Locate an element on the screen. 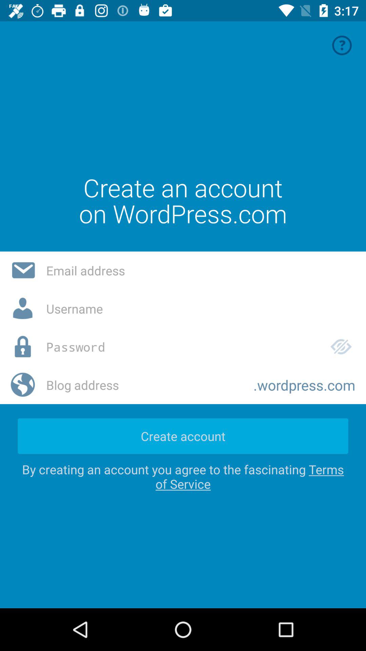 The width and height of the screenshot is (366, 651). enter a username is located at coordinates (201, 309).